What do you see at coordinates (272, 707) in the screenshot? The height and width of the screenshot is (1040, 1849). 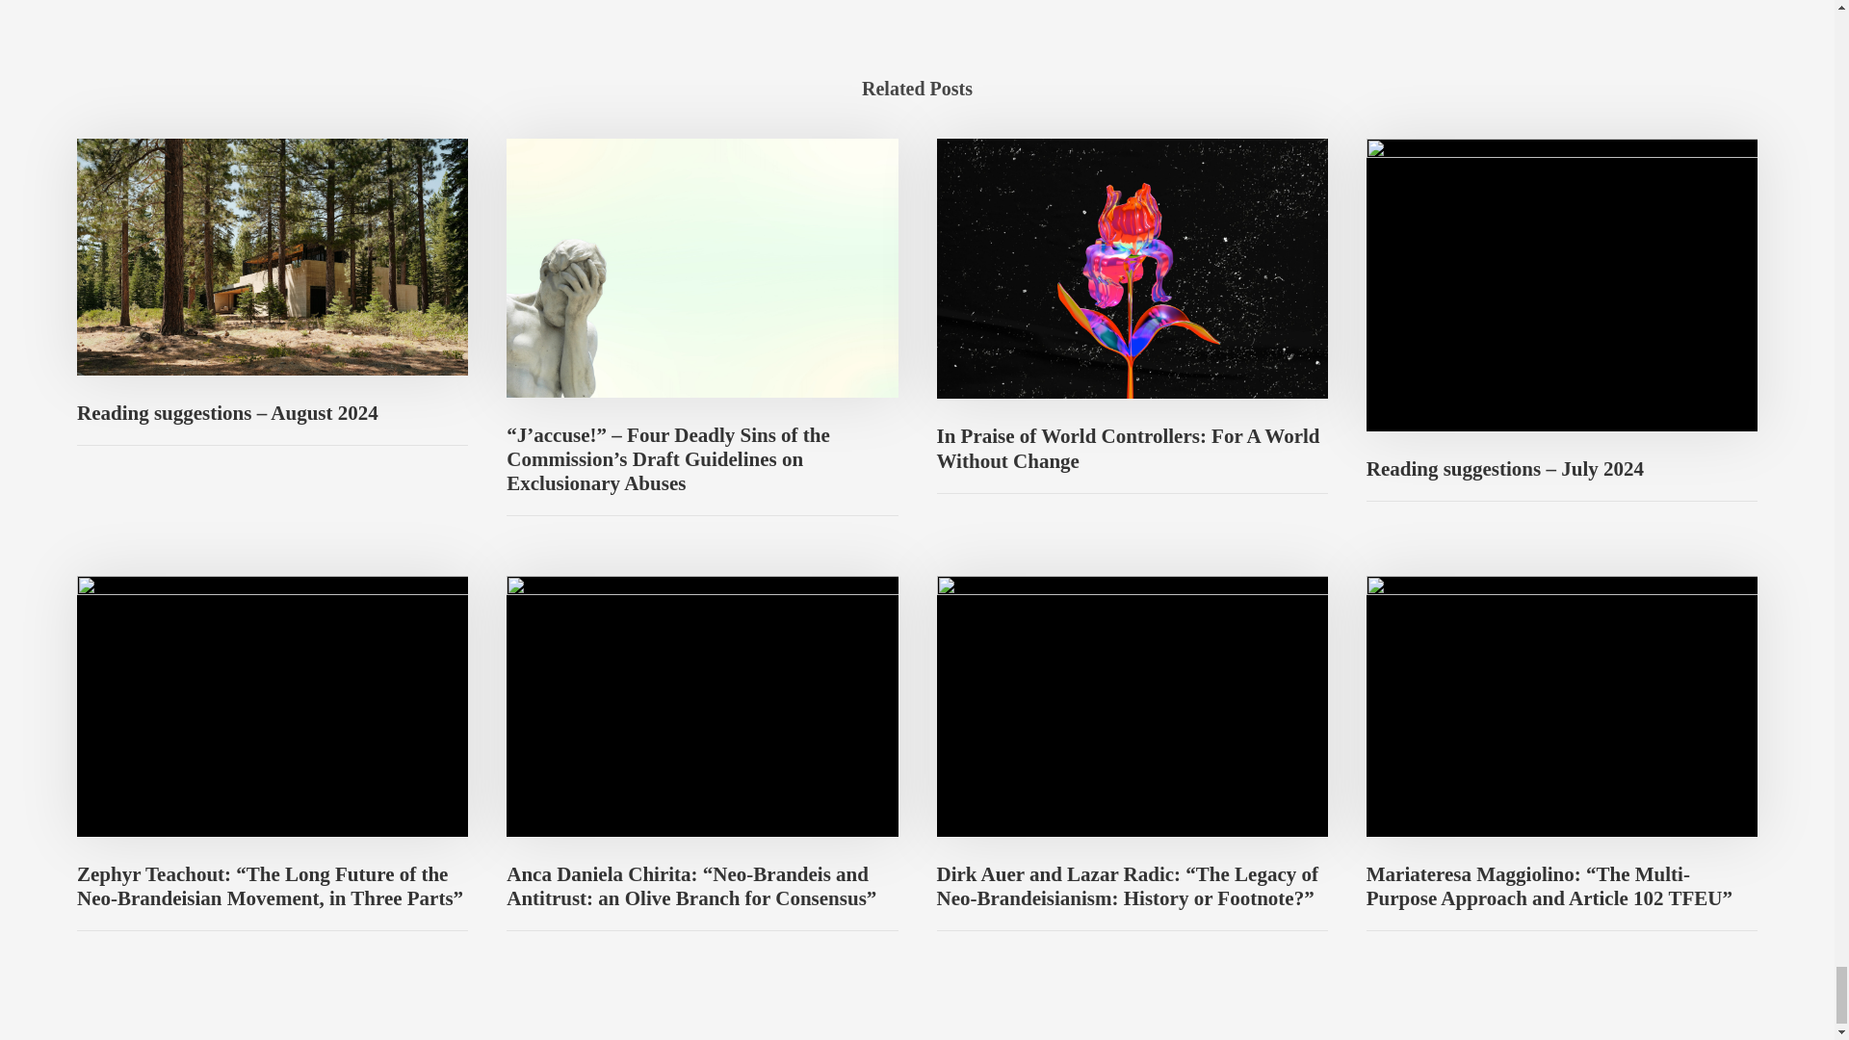 I see `29` at bounding box center [272, 707].